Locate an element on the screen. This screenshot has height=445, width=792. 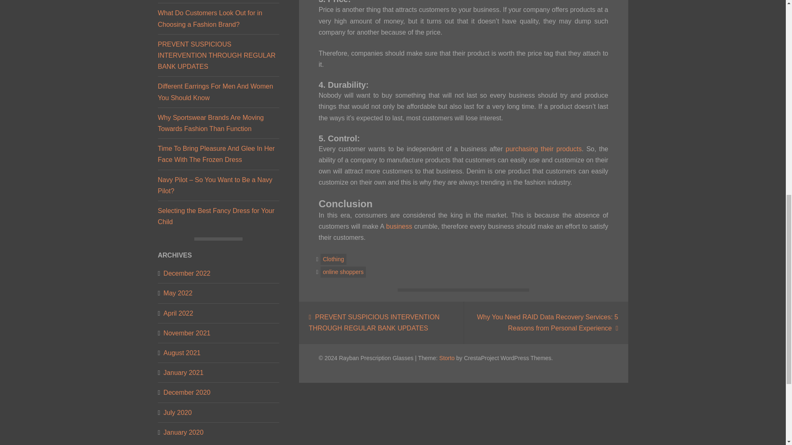
PREVENT SUSPICIOUS INTERVENTION THROUGH REGULAR BANK UPDATES is located at coordinates (217, 55).